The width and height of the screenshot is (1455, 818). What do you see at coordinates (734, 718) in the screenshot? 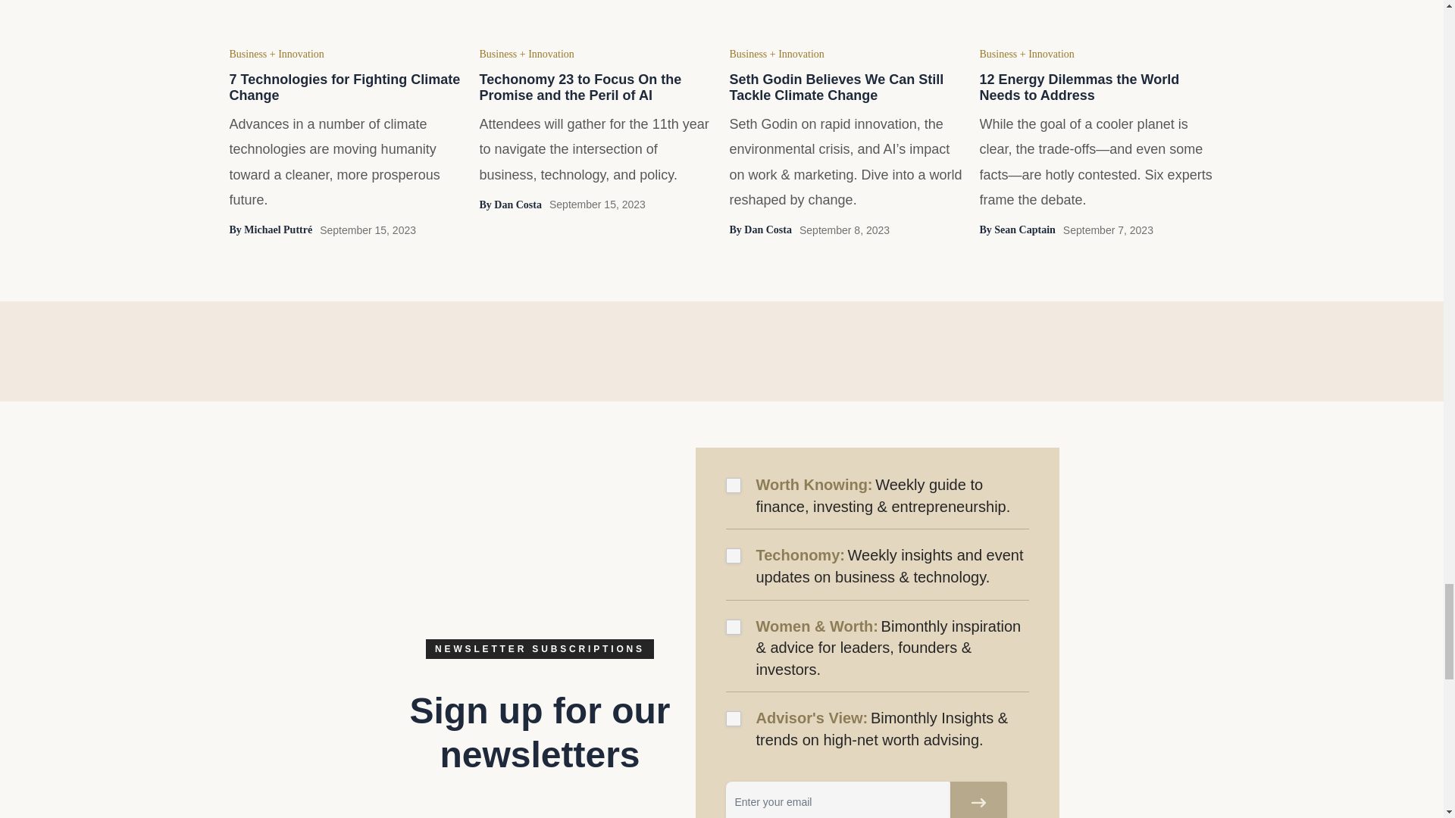
I see `yes` at bounding box center [734, 718].